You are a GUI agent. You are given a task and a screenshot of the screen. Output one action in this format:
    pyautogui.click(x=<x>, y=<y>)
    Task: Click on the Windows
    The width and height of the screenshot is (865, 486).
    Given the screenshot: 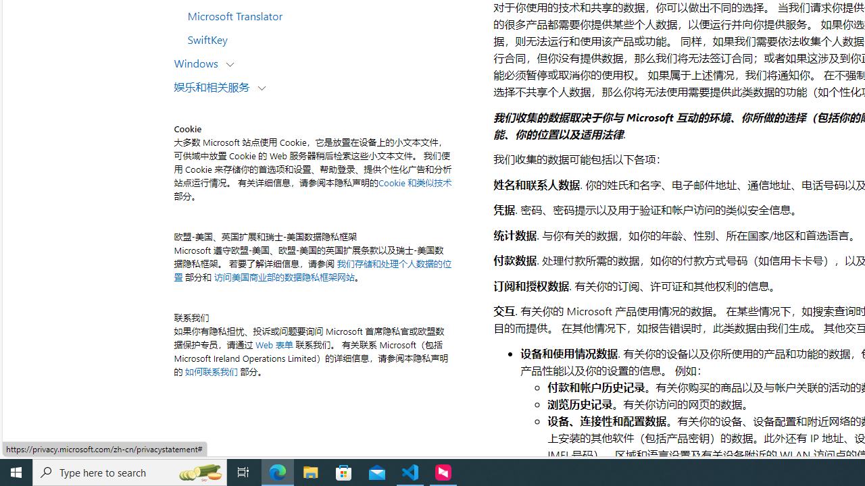 What is the action you would take?
    pyautogui.click(x=199, y=62)
    